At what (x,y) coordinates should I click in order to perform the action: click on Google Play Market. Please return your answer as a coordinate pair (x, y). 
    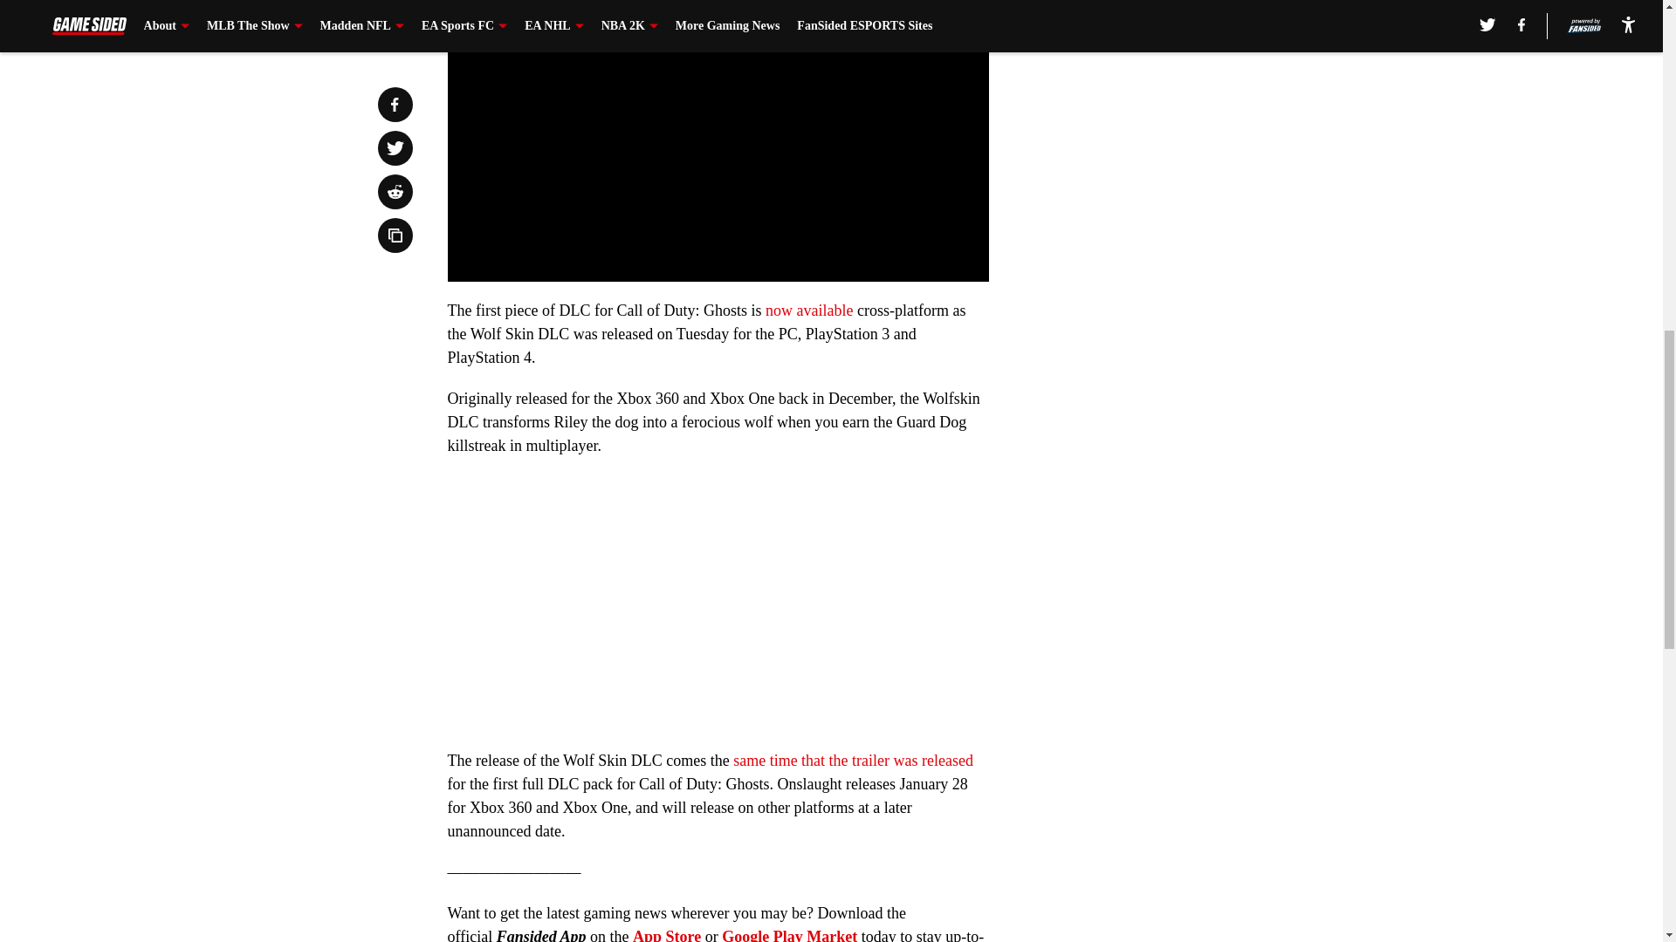
    Looking at the image, I should click on (789, 935).